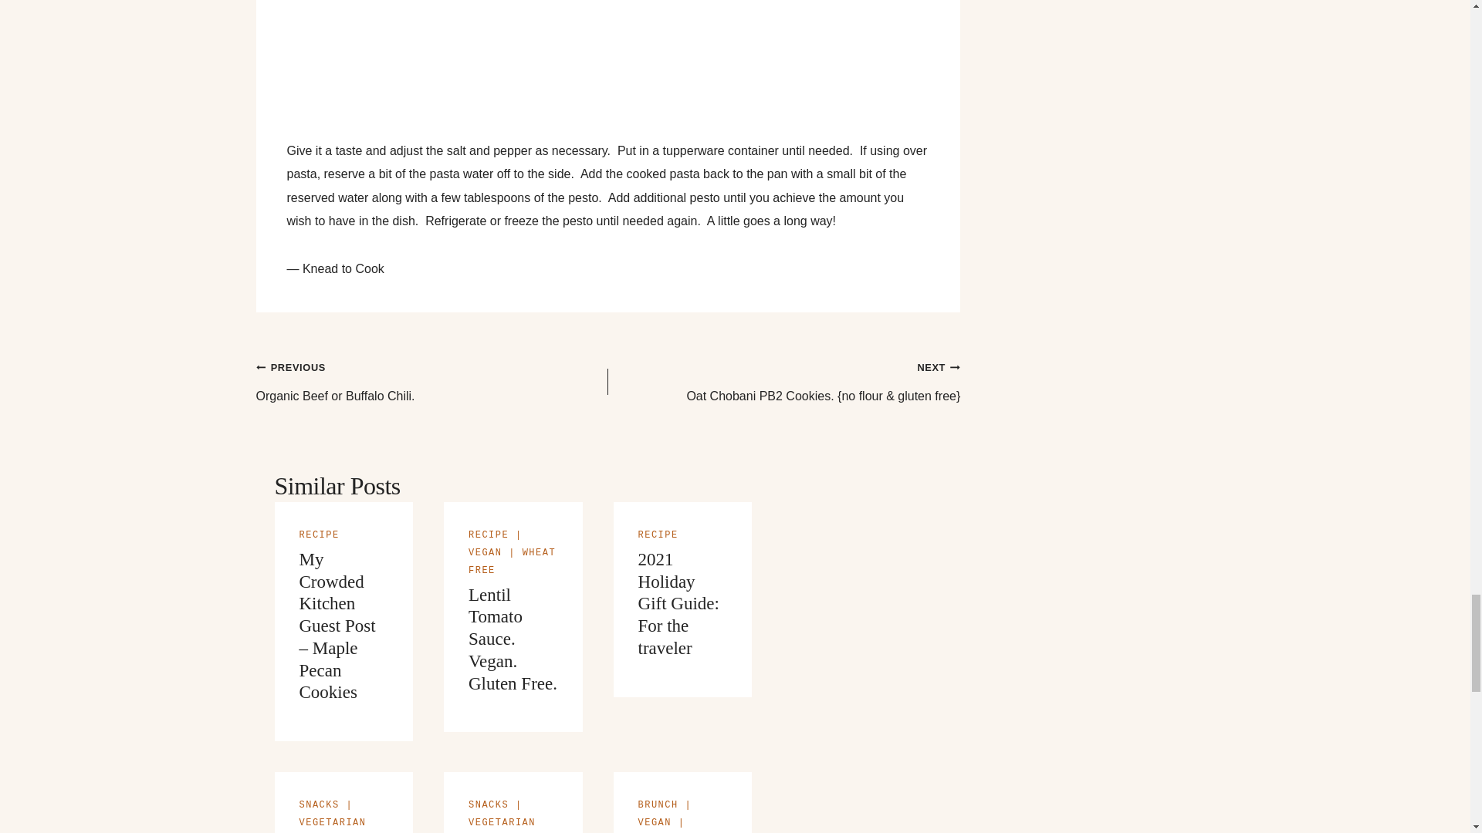 The image size is (1482, 833). Describe the element at coordinates (332, 822) in the screenshot. I see `RECIPE` at that location.